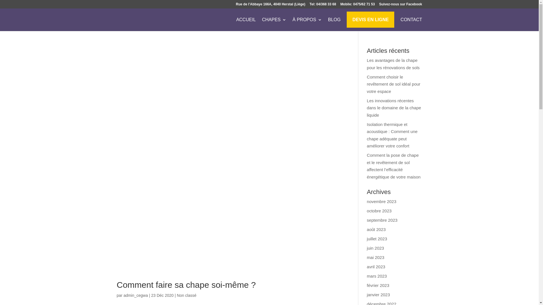  I want to click on octobre 2023, so click(379, 211).